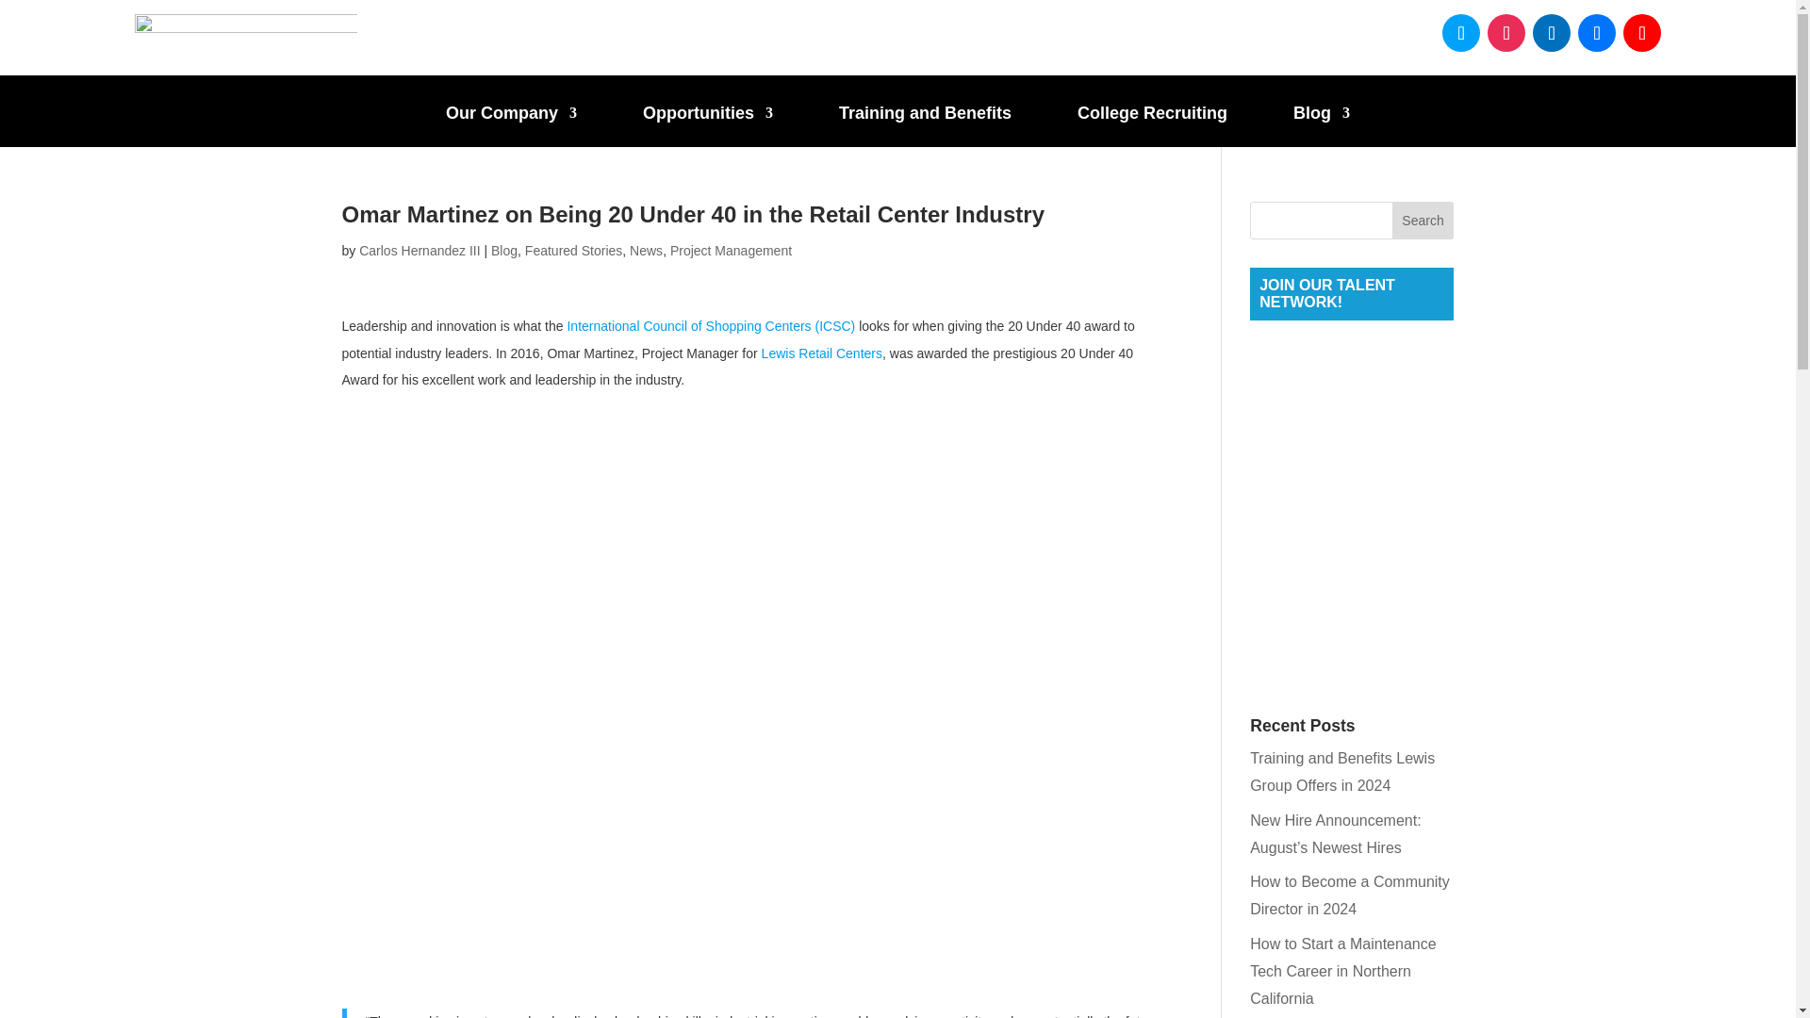 This screenshot has height=1018, width=1810. Describe the element at coordinates (511, 126) in the screenshot. I see `Our Company` at that location.